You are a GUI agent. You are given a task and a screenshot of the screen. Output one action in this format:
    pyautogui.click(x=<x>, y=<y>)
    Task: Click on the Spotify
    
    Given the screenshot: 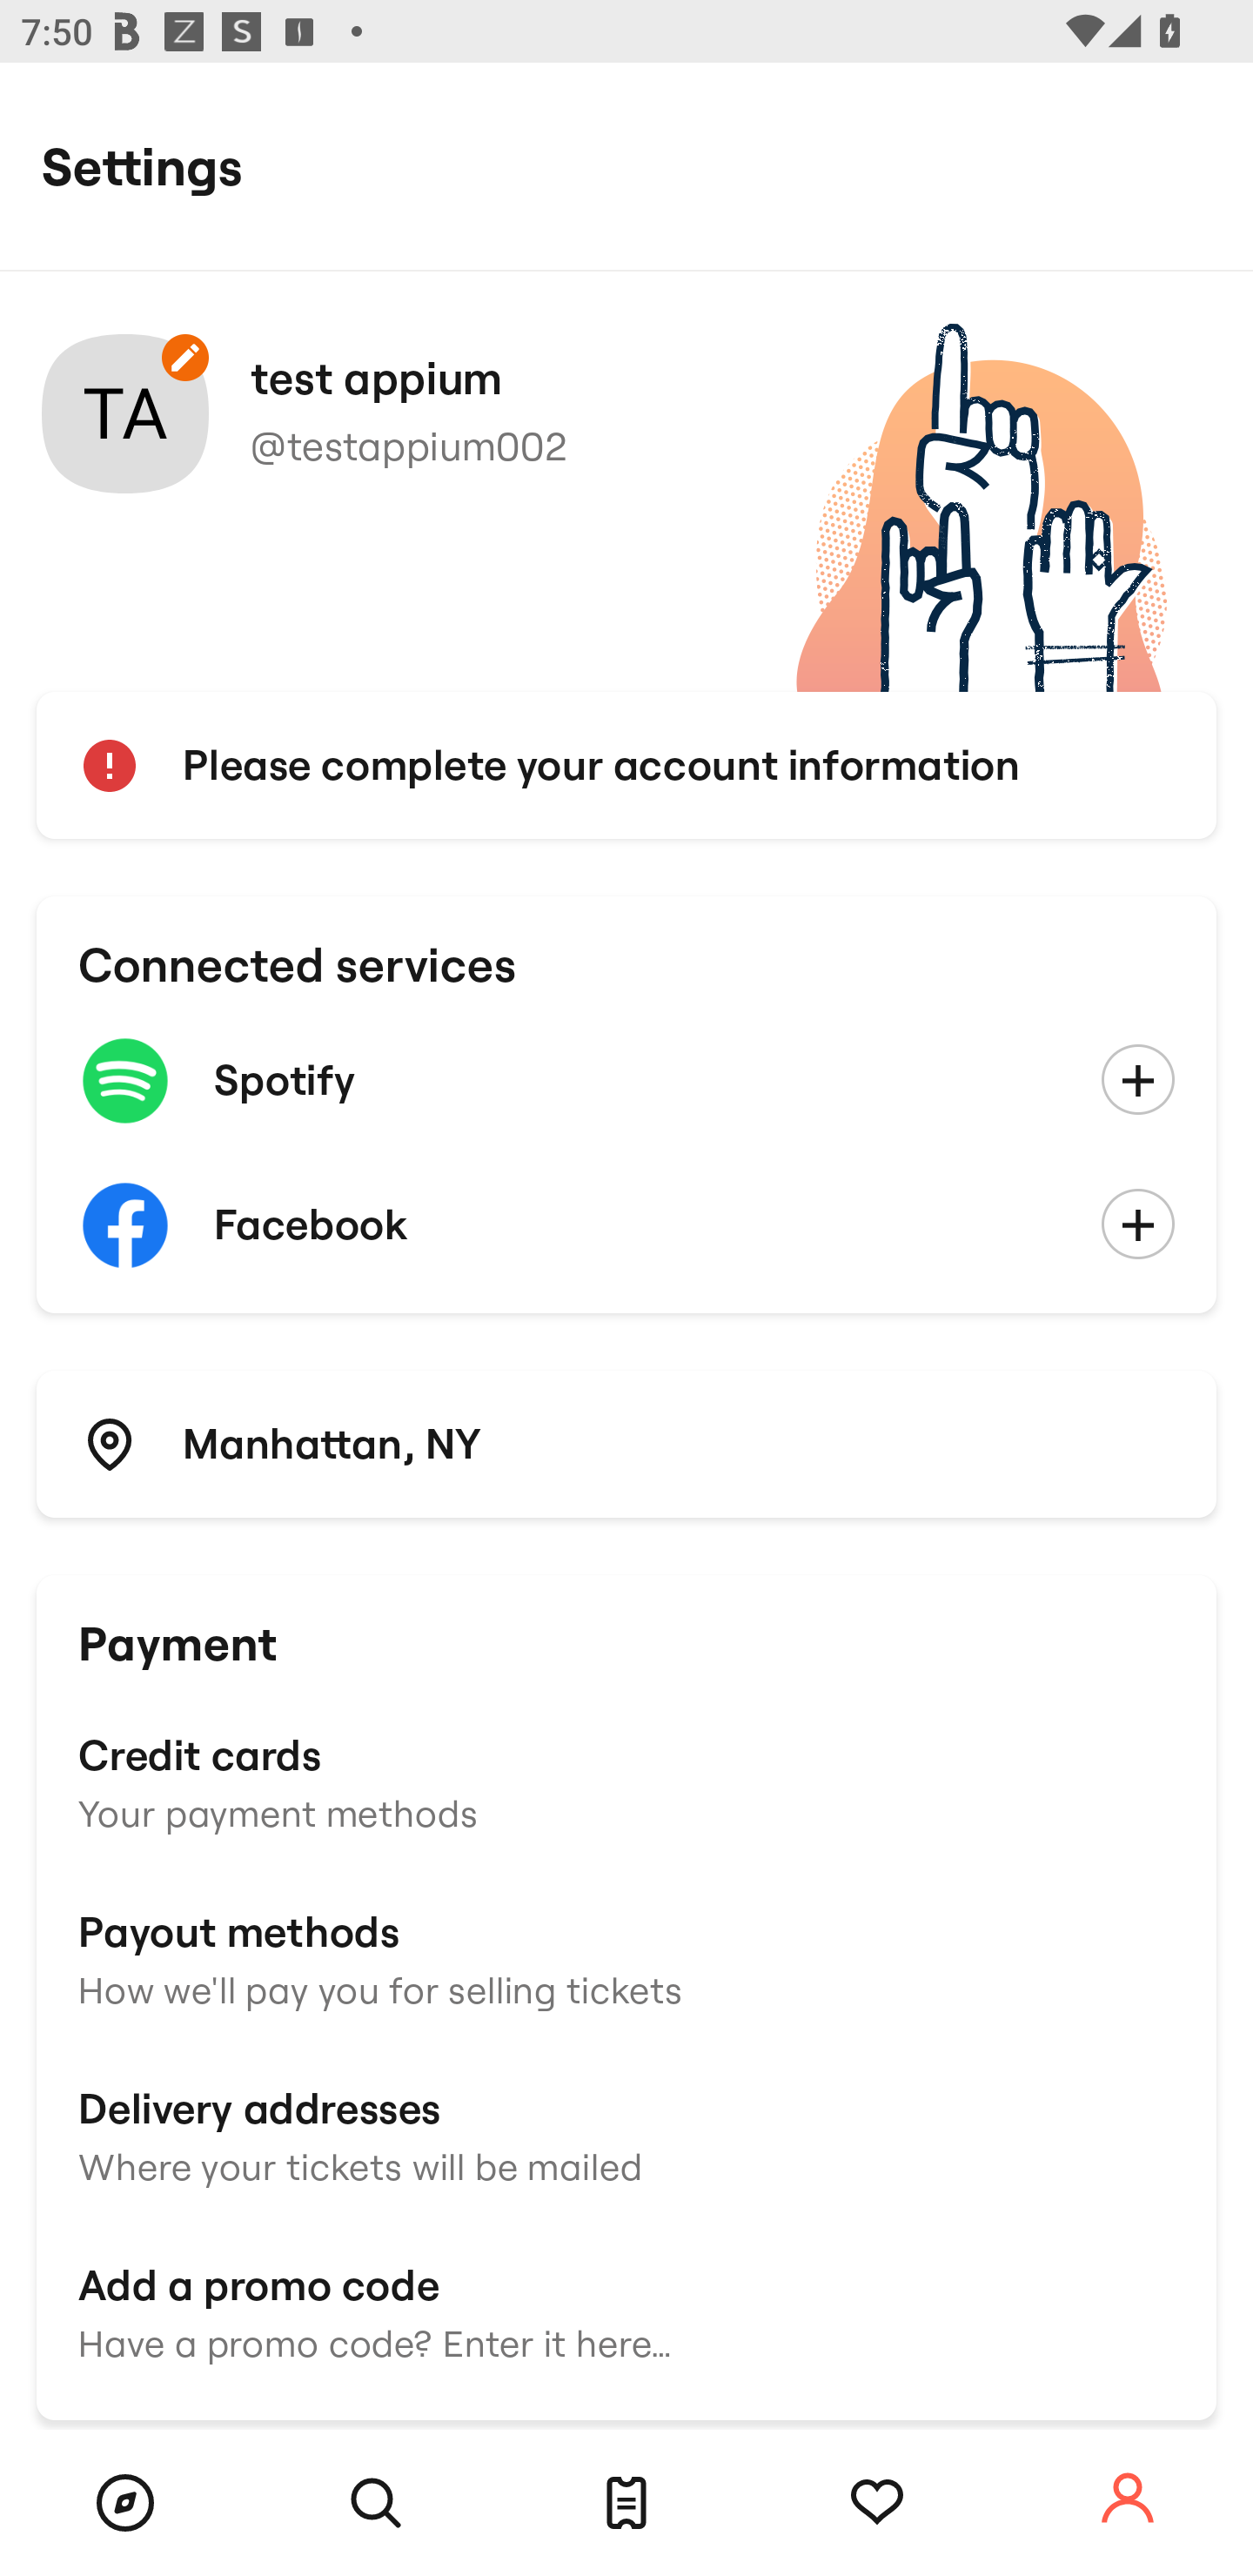 What is the action you would take?
    pyautogui.click(x=626, y=1082)
    